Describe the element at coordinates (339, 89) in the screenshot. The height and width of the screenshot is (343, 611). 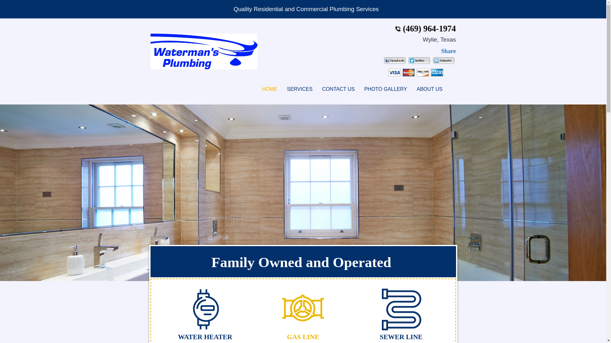
I see `CONTACT US` at that location.